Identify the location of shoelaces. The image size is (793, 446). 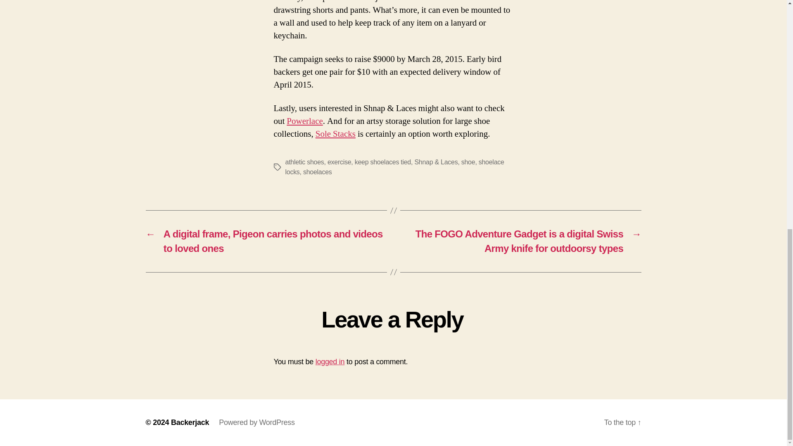
(317, 172).